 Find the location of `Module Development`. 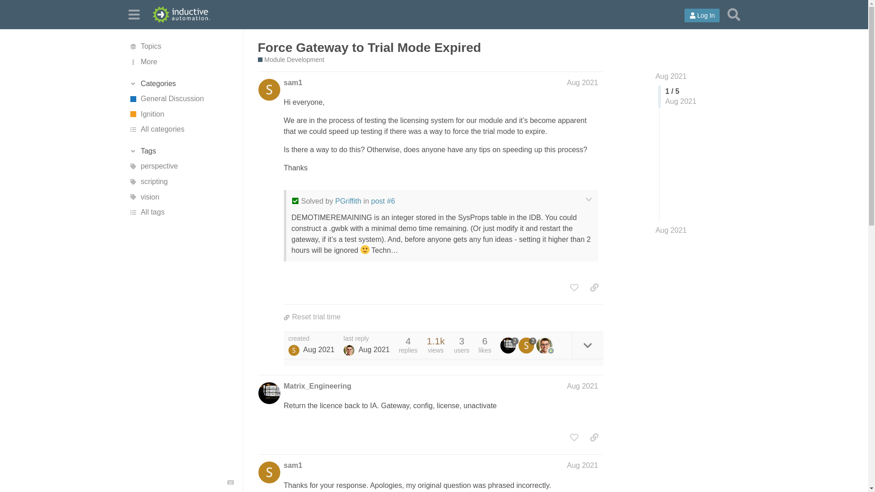

Module Development is located at coordinates (291, 60).